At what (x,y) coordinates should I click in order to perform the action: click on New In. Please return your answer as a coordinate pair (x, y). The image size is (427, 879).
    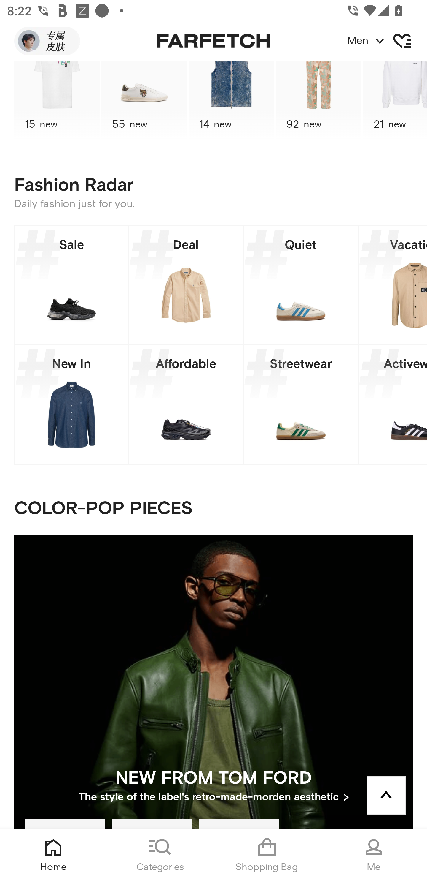
    Looking at the image, I should click on (71, 404).